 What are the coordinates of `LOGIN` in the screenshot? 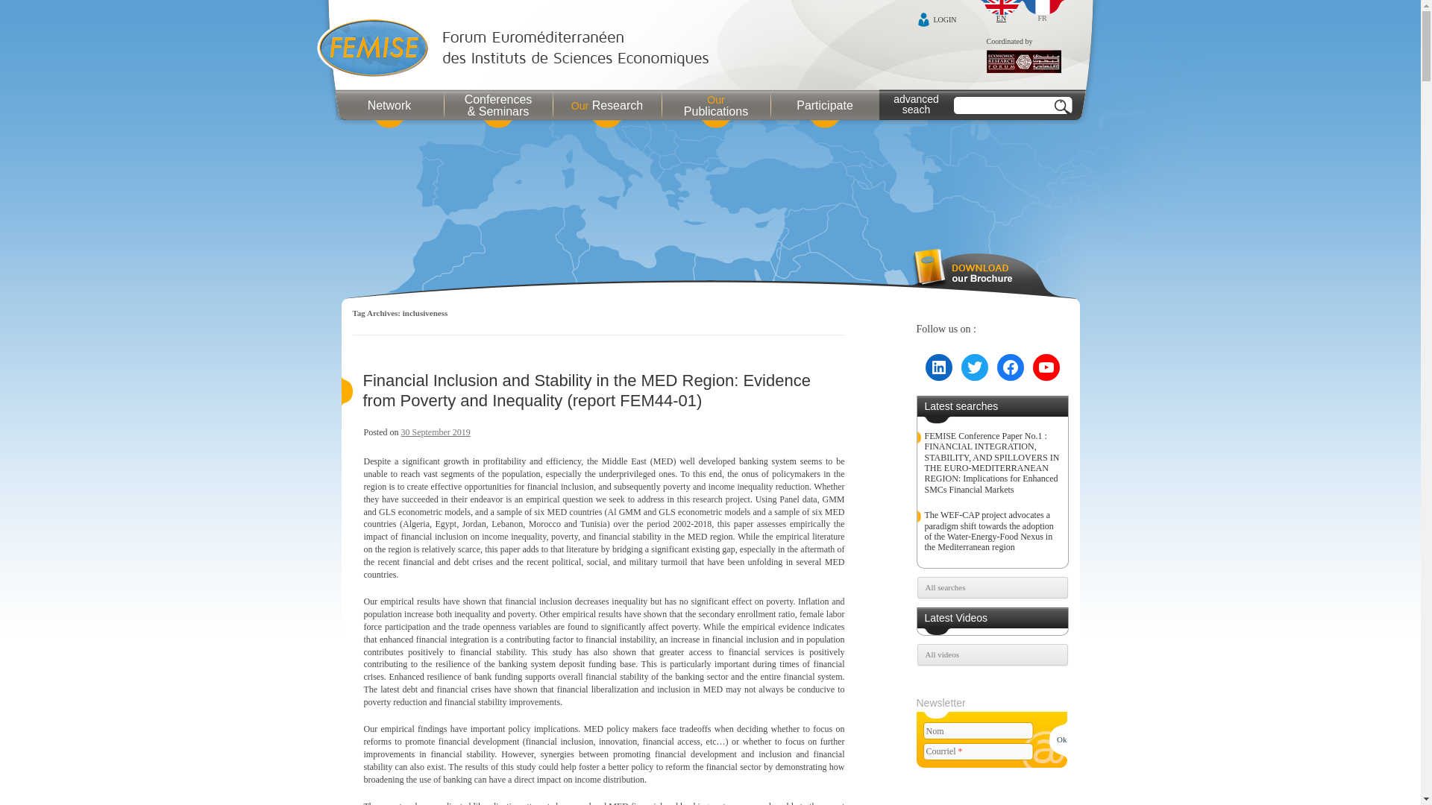 It's located at (937, 19).